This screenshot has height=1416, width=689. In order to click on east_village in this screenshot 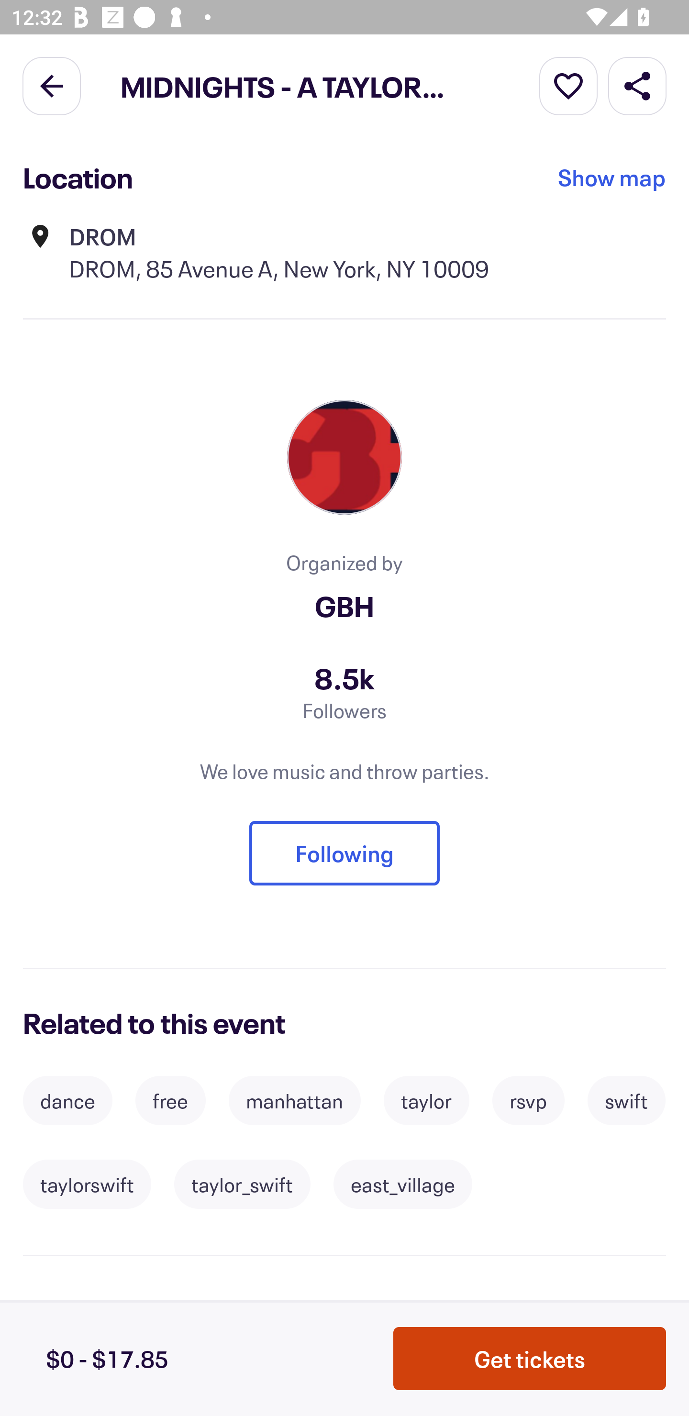, I will do `click(402, 1184)`.